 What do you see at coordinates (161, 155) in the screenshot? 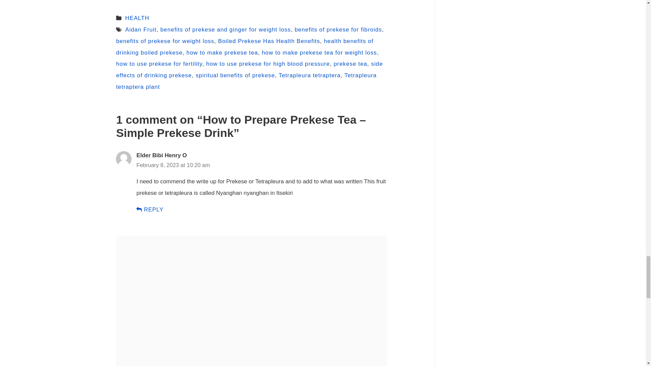
I see `Elder Bibi Henry O` at bounding box center [161, 155].